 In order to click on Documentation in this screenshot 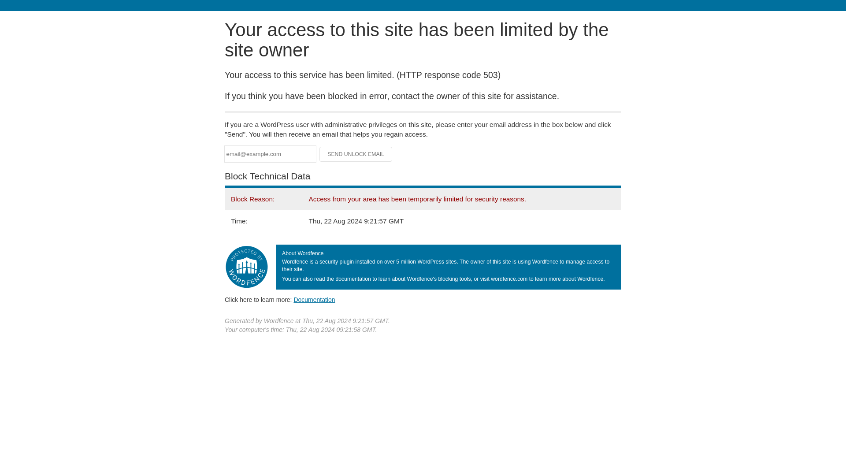, I will do `click(314, 299)`.